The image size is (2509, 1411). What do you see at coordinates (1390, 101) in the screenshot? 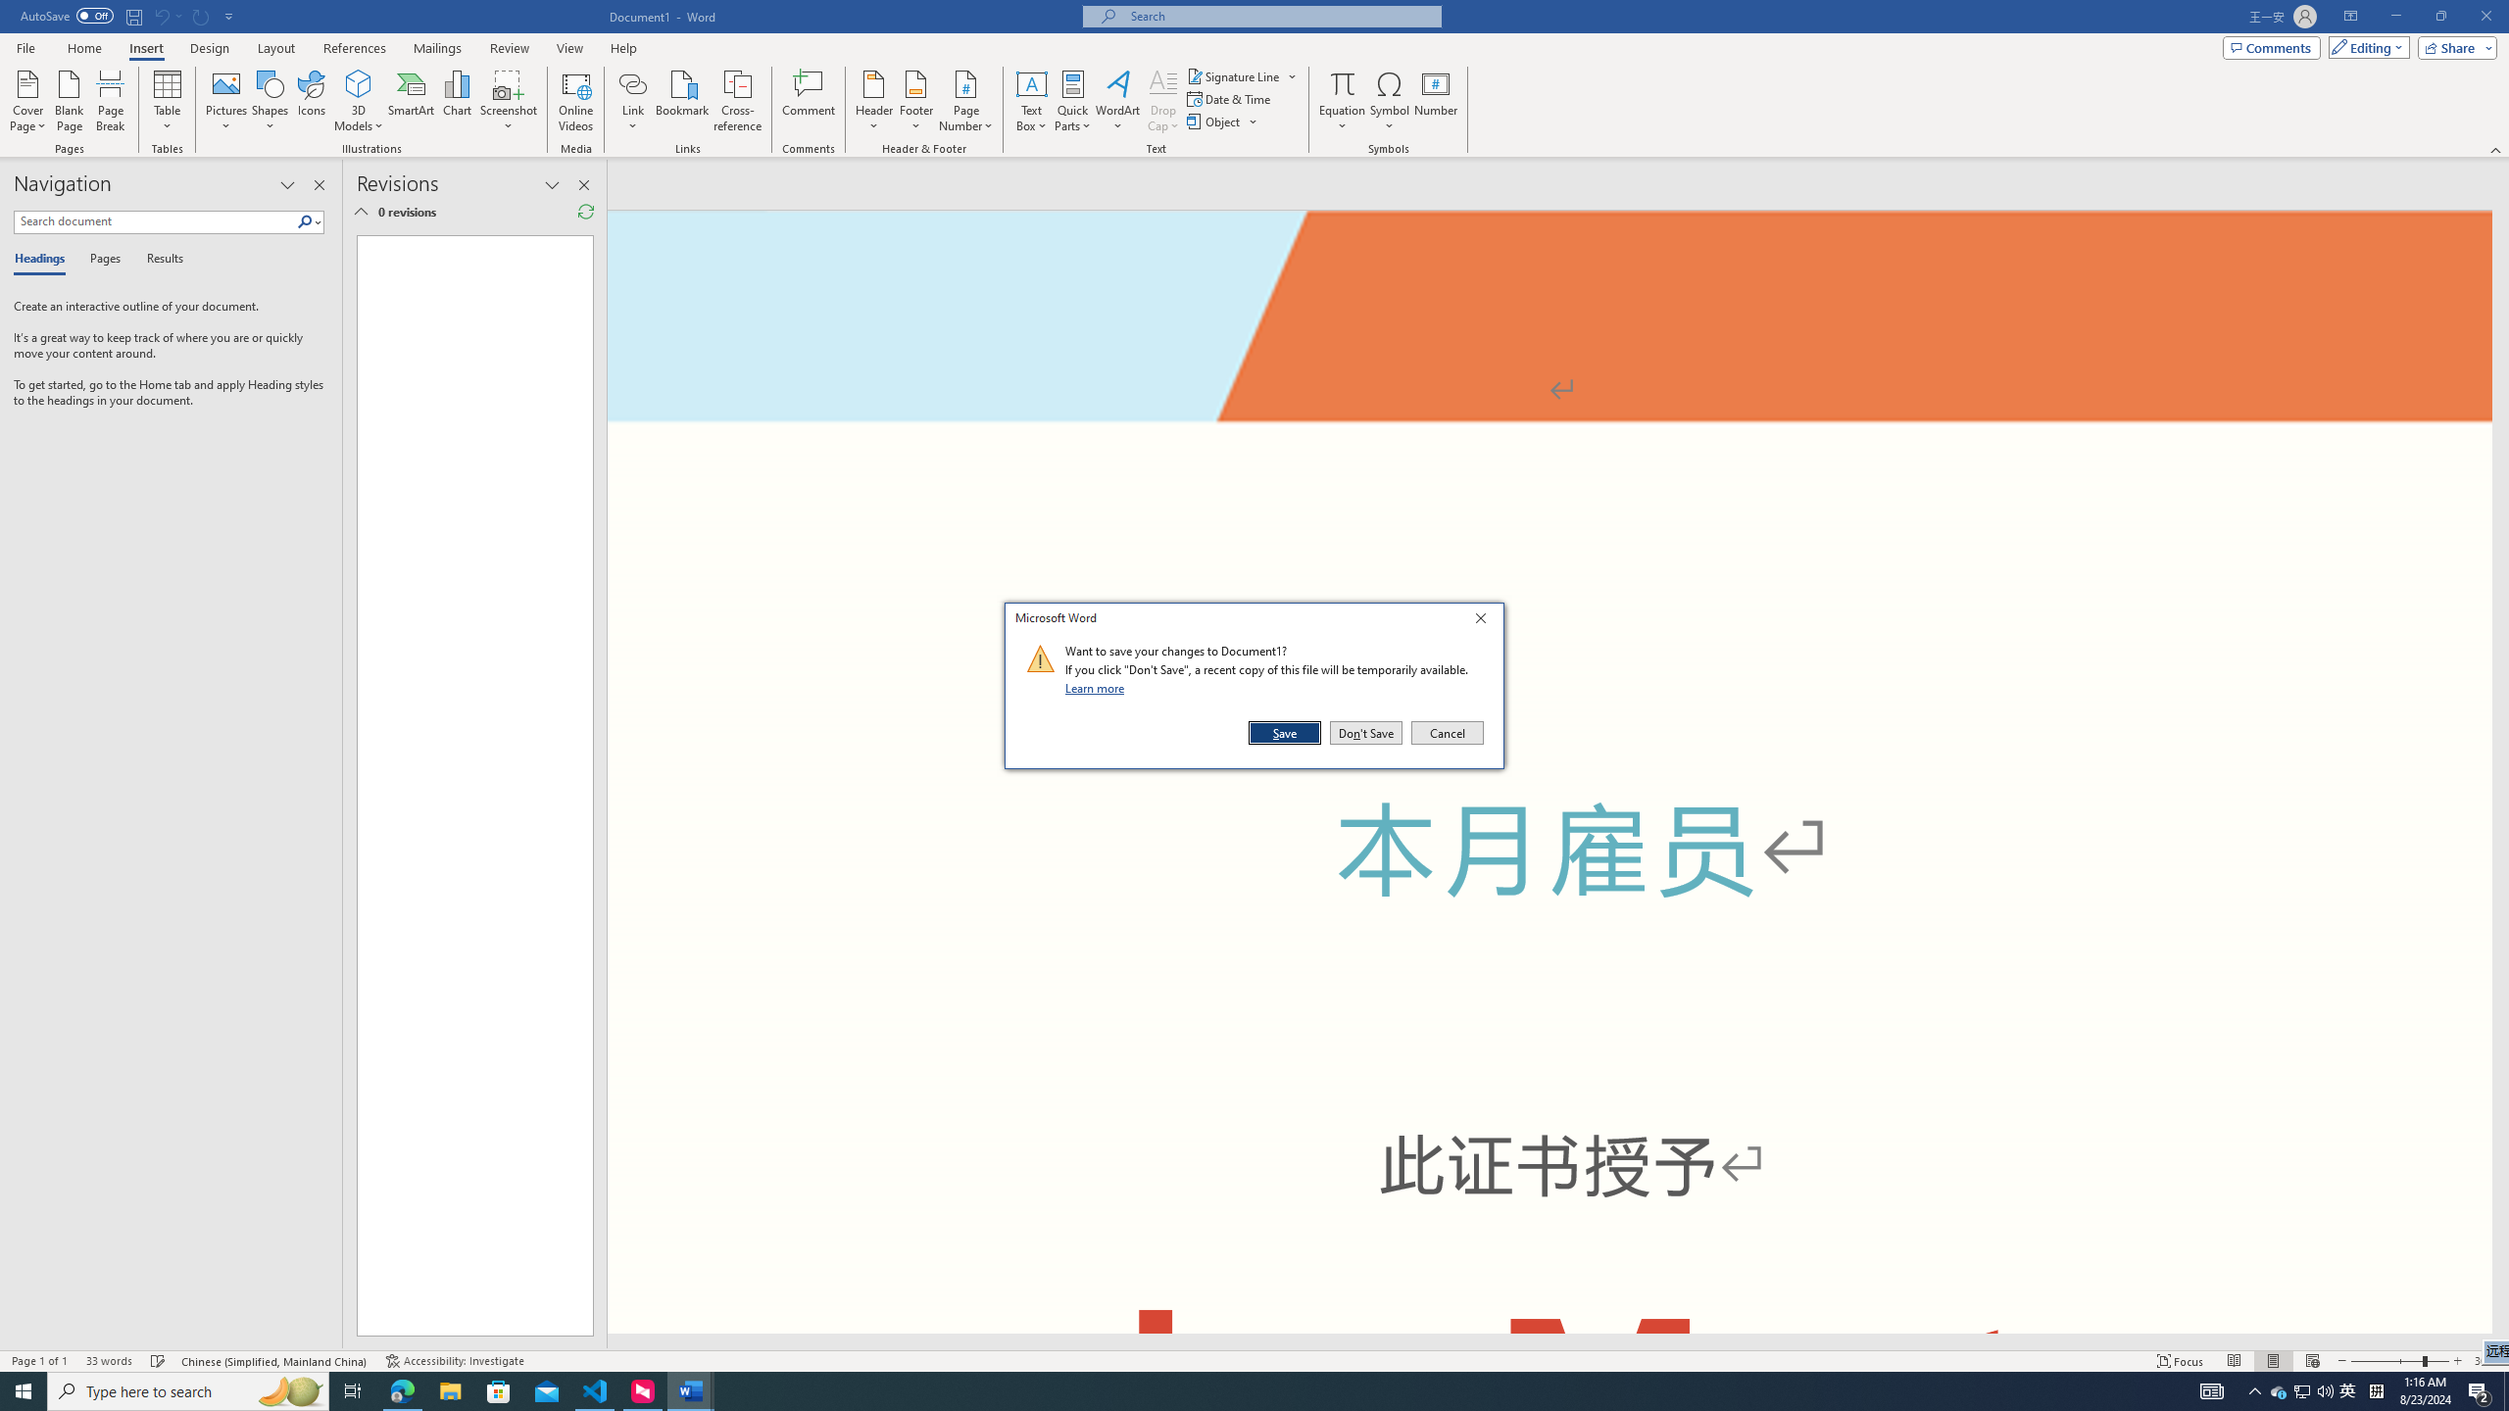
I see `Symbol` at bounding box center [1390, 101].